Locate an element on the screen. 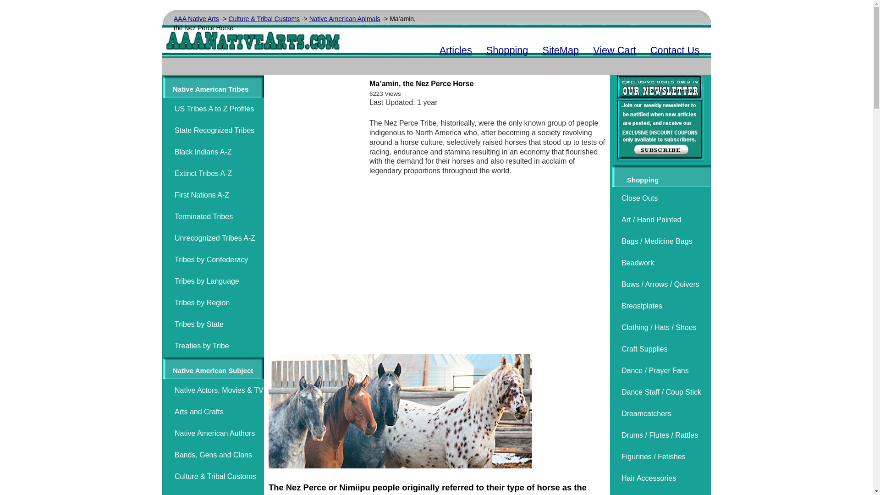  Articles is located at coordinates (456, 50).